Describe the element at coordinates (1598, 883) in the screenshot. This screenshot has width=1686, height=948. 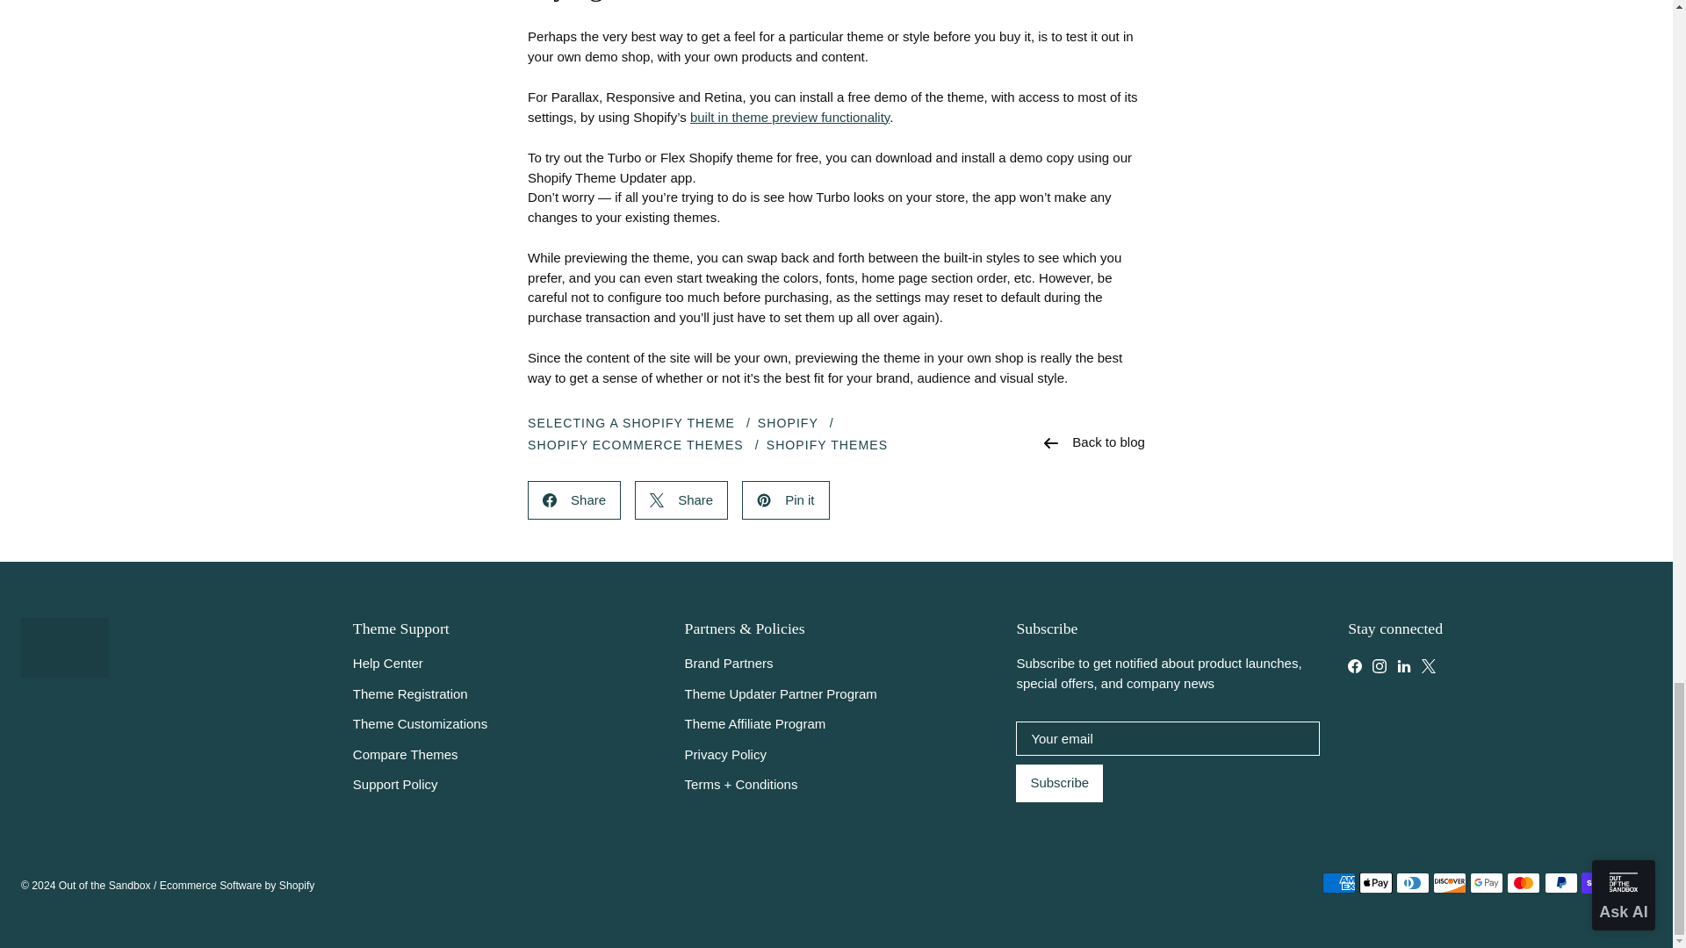
I see `Shop Pay` at that location.